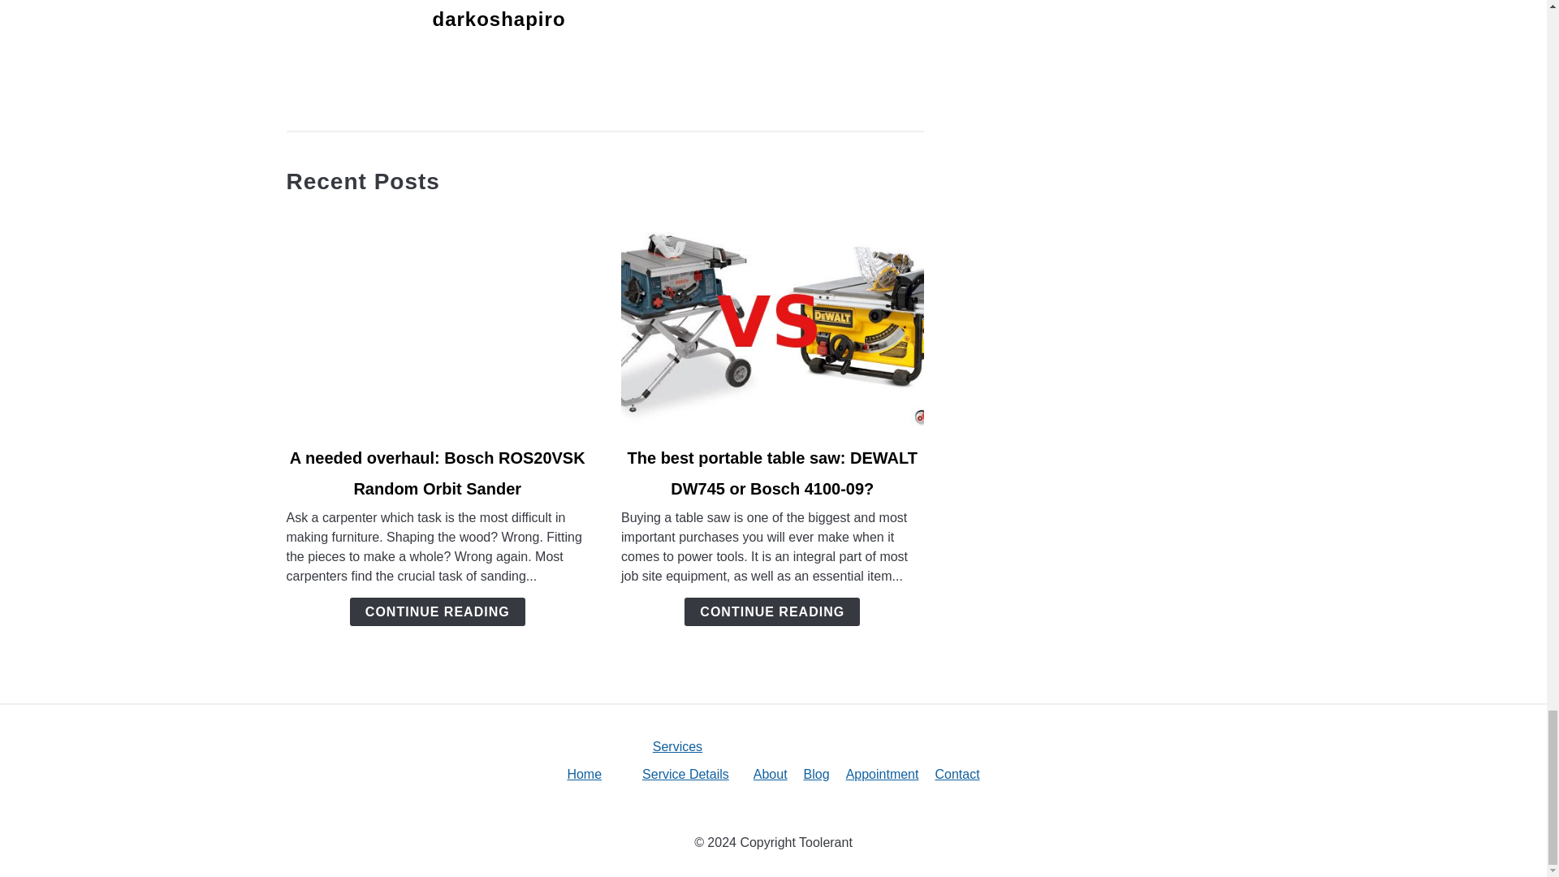  I want to click on Appointment, so click(883, 775).